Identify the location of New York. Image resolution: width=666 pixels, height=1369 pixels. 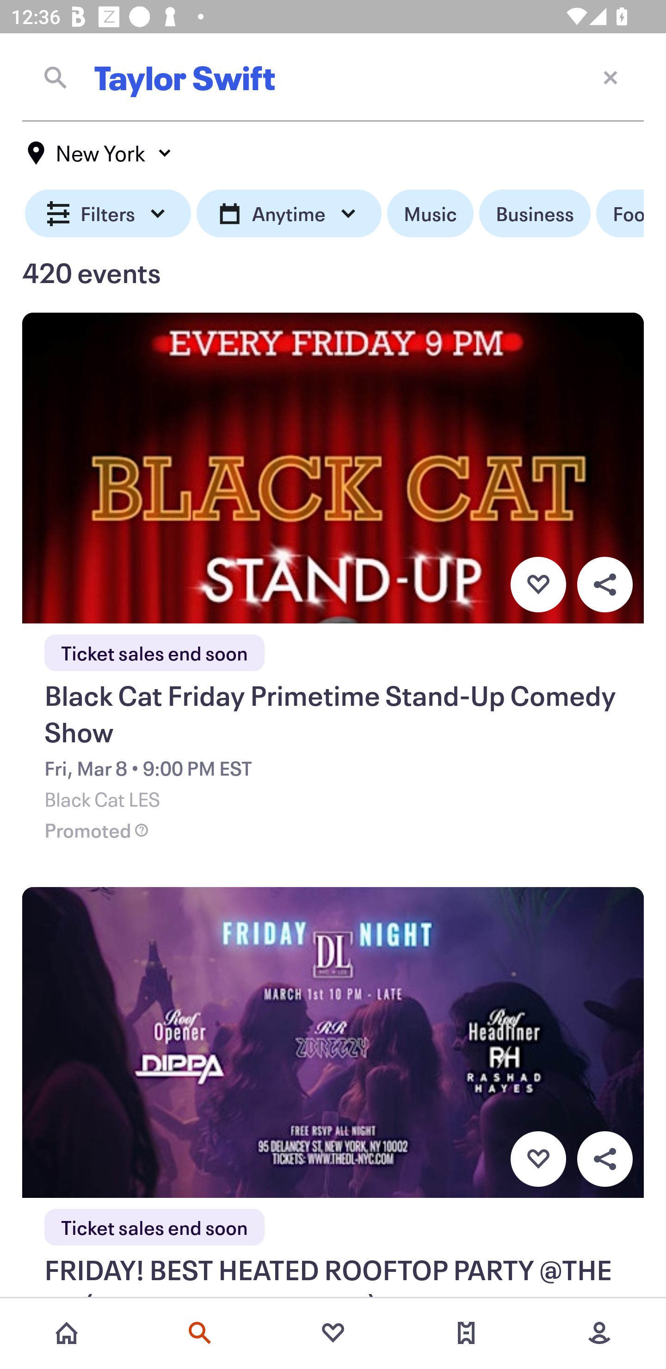
(100, 153).